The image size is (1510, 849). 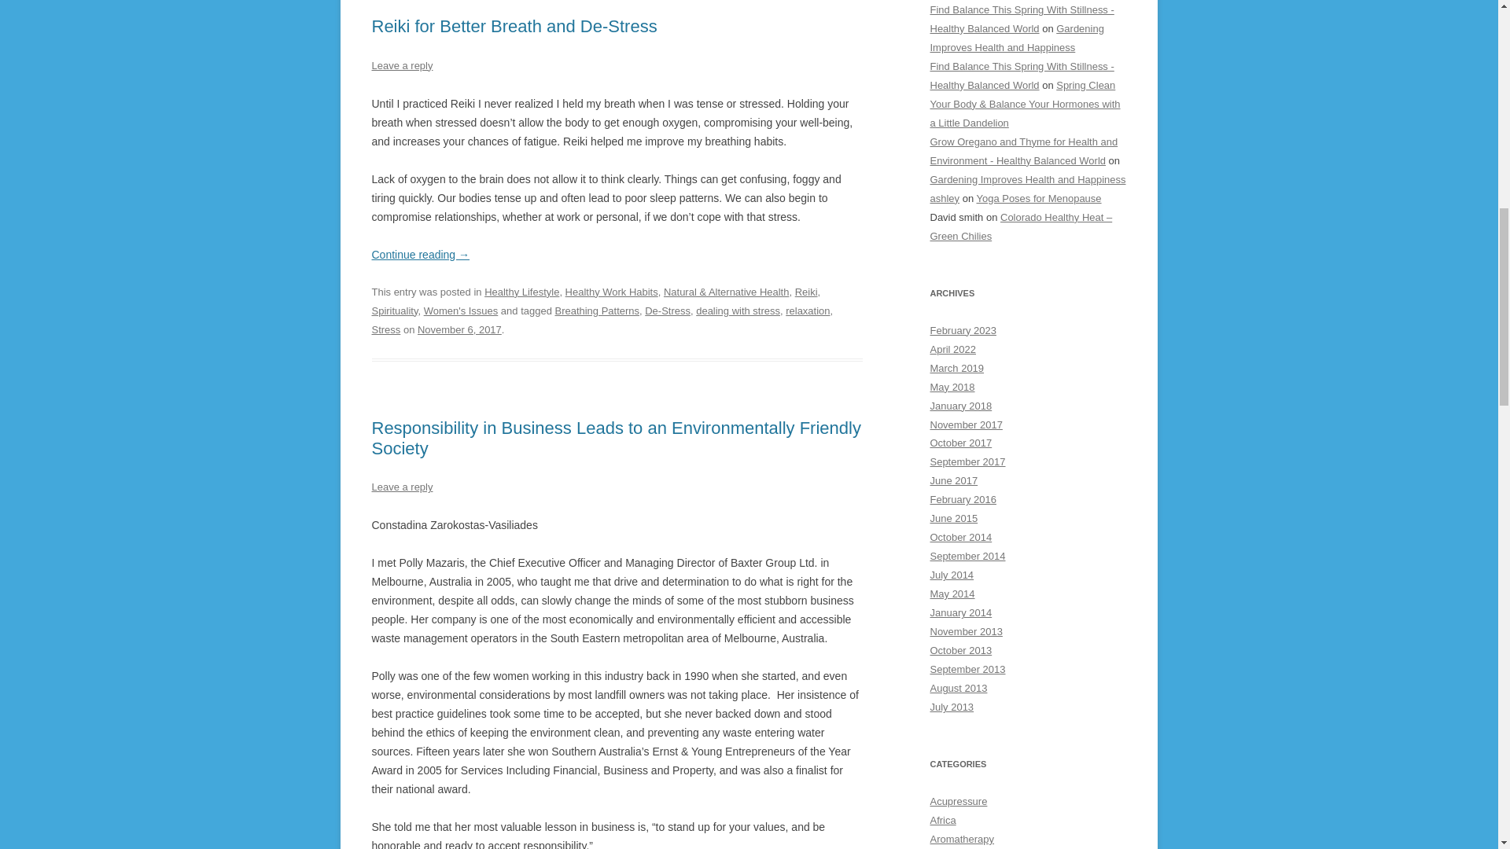 I want to click on 1:36 am, so click(x=459, y=329).